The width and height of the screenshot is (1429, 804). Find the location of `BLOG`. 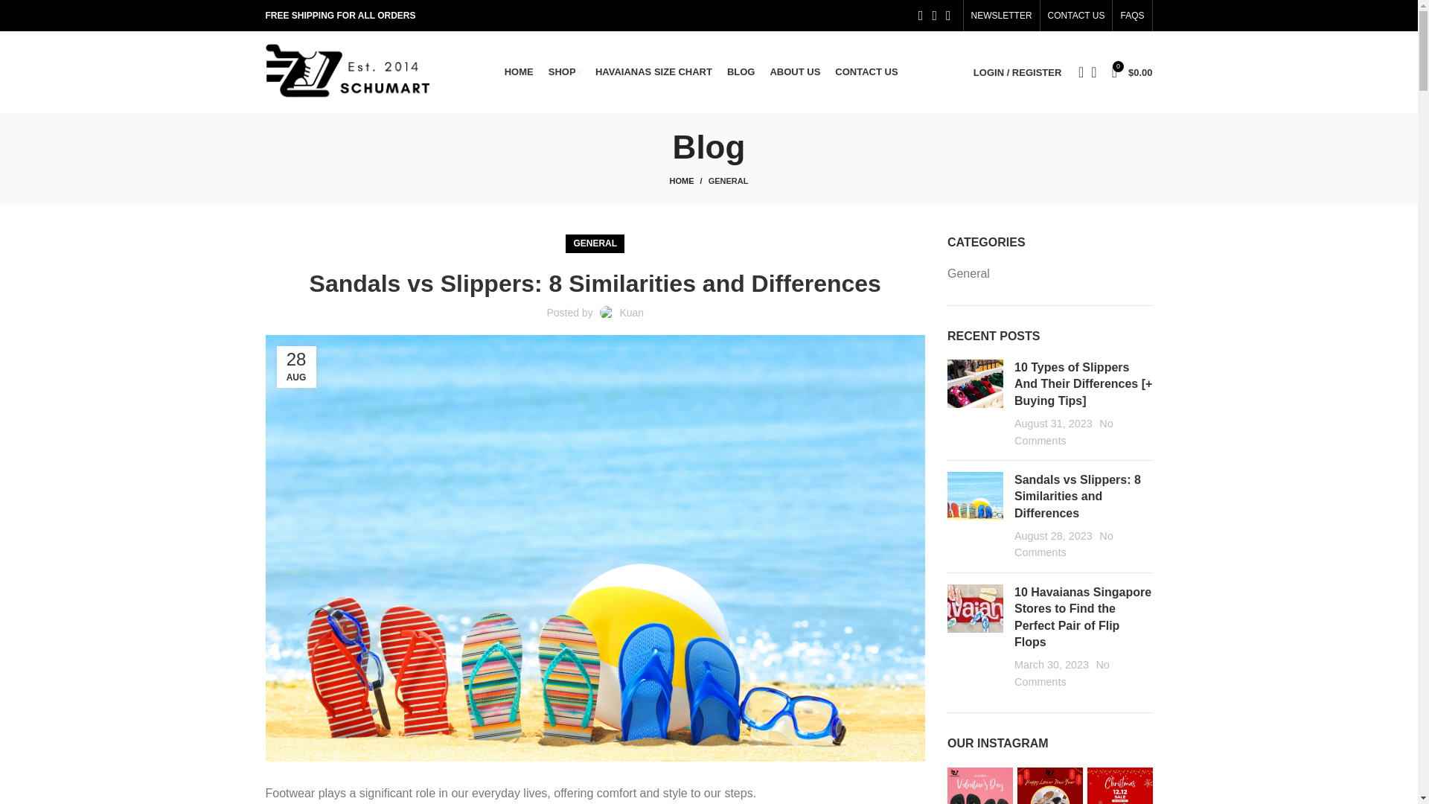

BLOG is located at coordinates (741, 71).